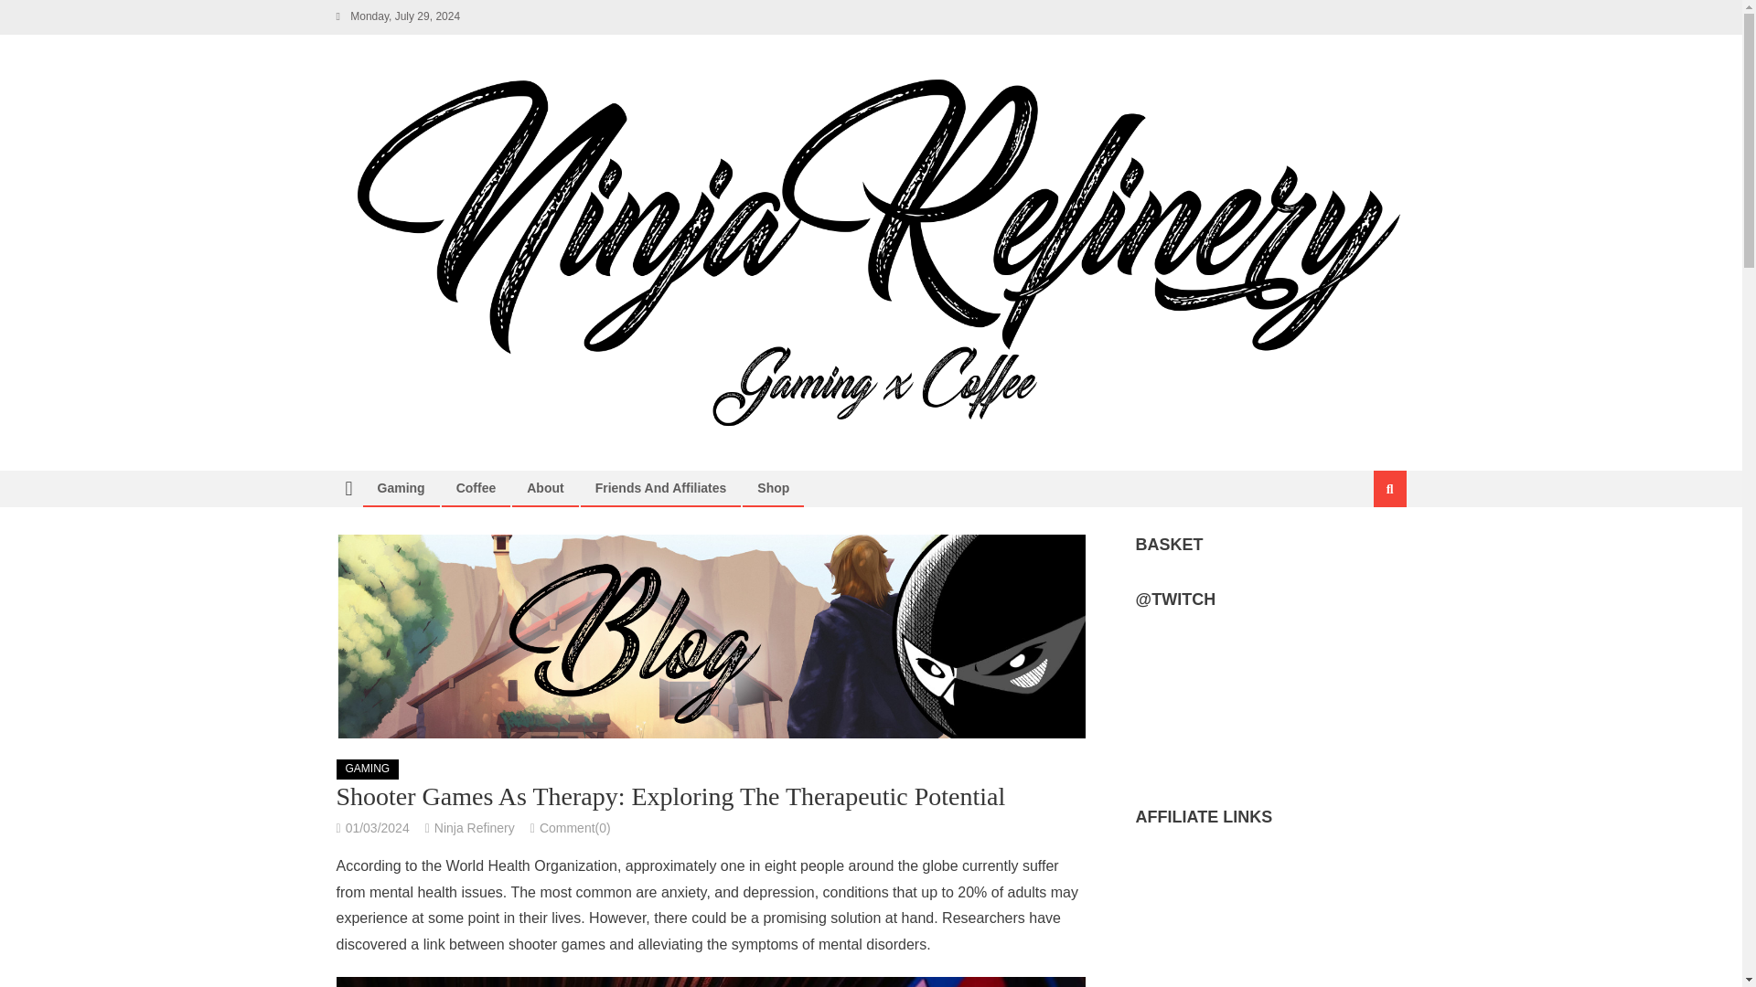 Image resolution: width=1756 pixels, height=987 pixels. What do you see at coordinates (476, 488) in the screenshot?
I see `Coffee` at bounding box center [476, 488].